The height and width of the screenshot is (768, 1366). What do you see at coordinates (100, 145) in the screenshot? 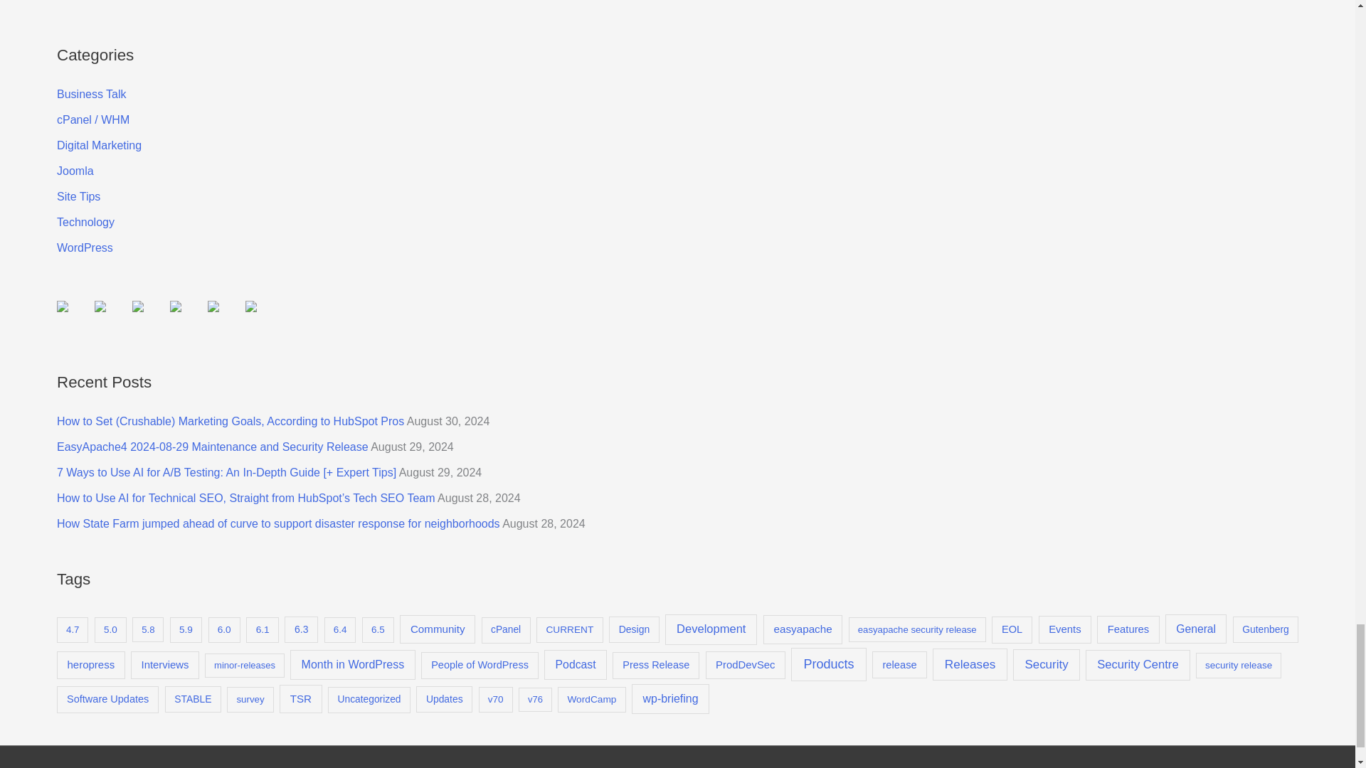
I see `Digital Marketing` at bounding box center [100, 145].